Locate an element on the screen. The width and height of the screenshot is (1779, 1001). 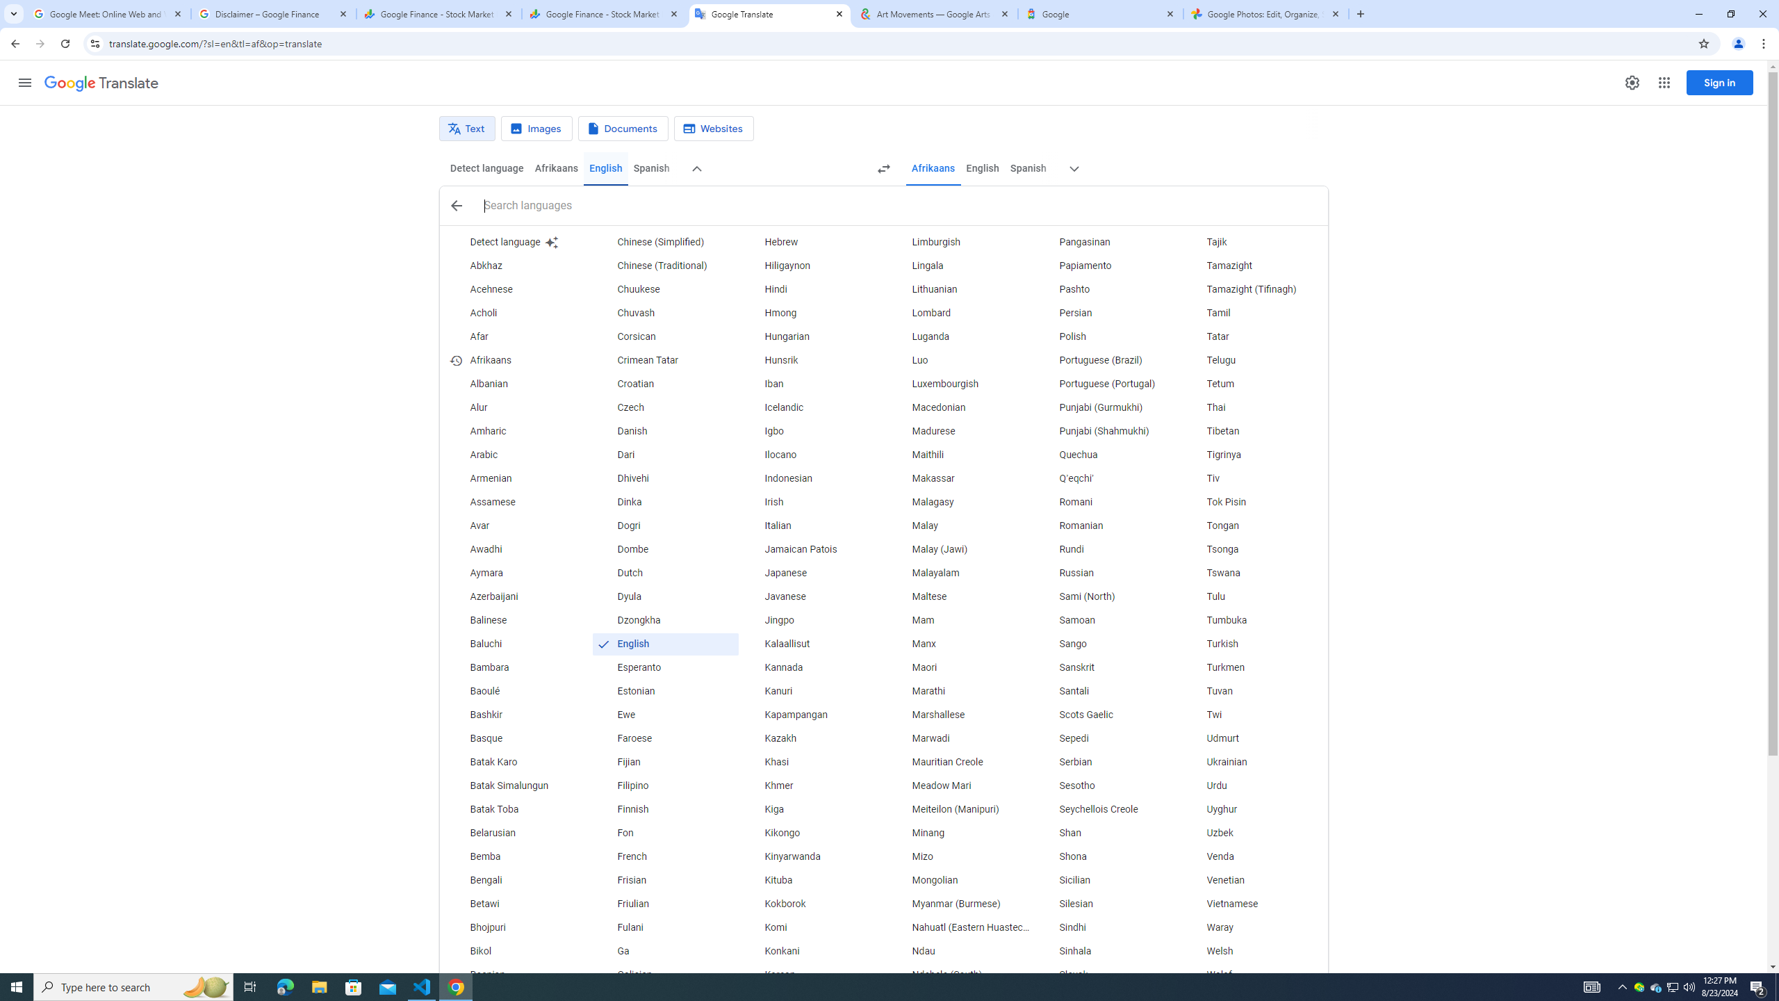
Spanish is located at coordinates (1027, 168).